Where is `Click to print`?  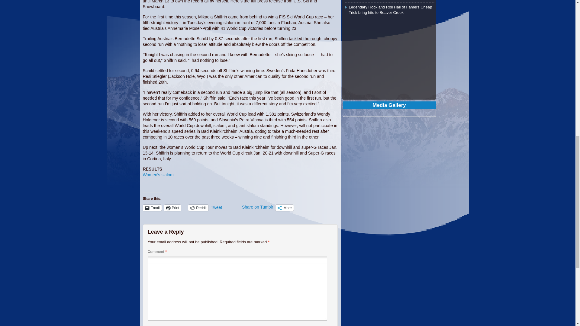 Click to print is located at coordinates (172, 208).